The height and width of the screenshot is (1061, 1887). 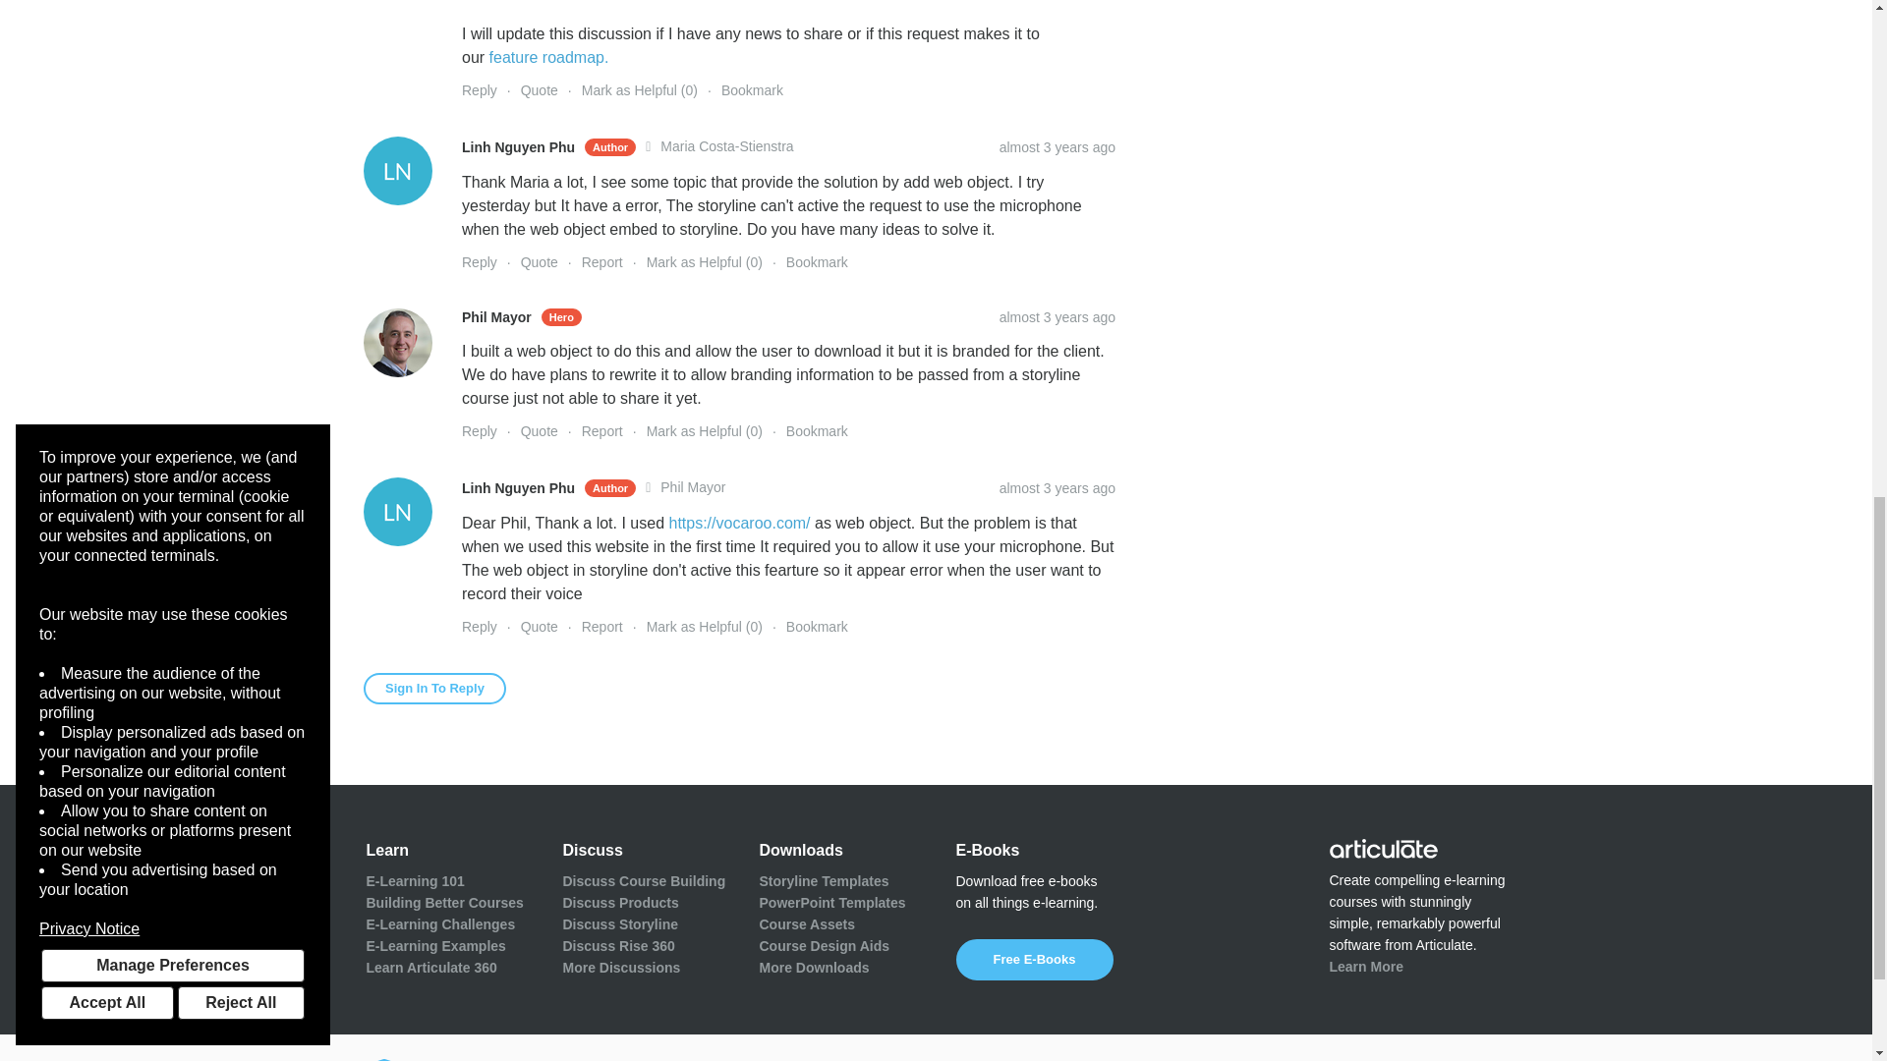 What do you see at coordinates (397, 512) in the screenshot?
I see `Linh Nguyen Phu` at bounding box center [397, 512].